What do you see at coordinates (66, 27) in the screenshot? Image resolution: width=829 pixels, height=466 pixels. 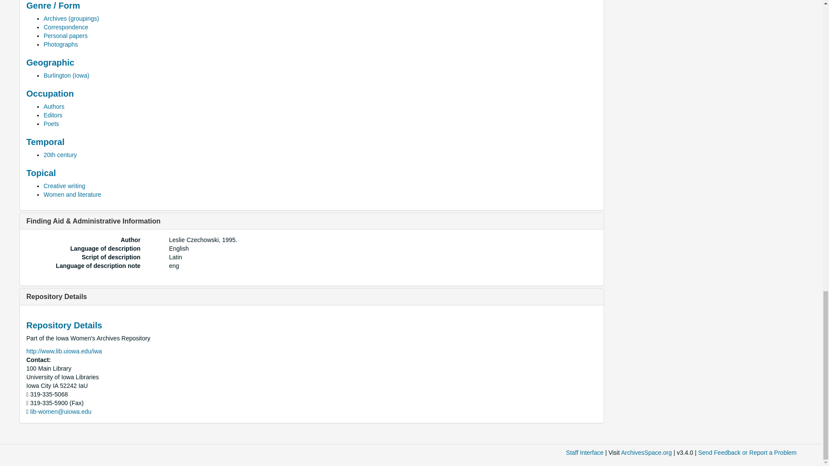 I see `Correspondence` at bounding box center [66, 27].